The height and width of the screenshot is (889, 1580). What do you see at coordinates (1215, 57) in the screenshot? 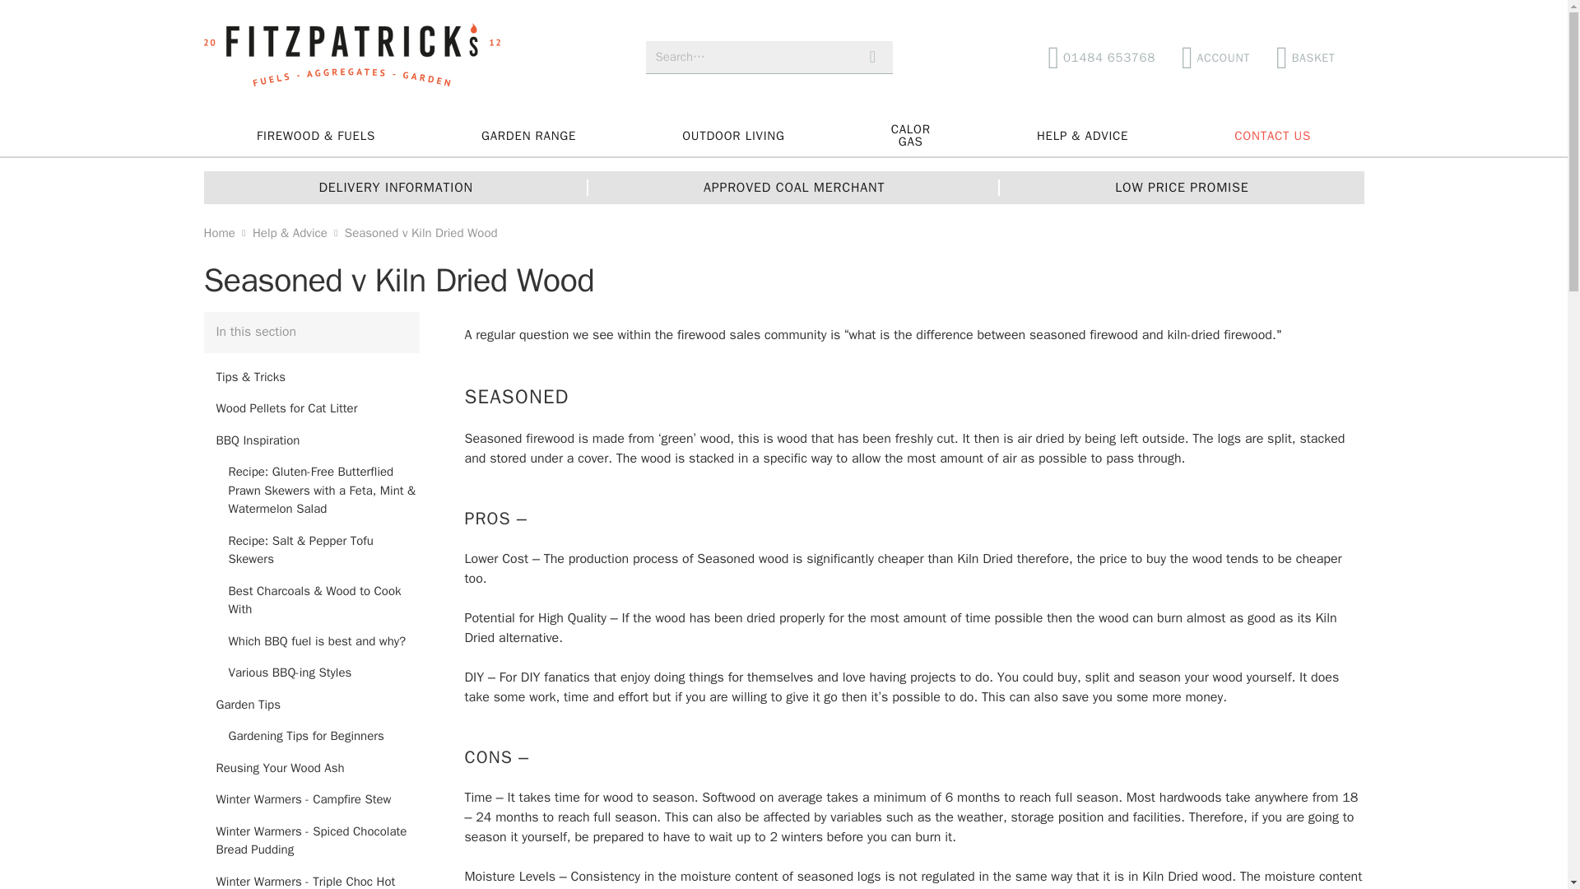
I see `01484 653768` at bounding box center [1215, 57].